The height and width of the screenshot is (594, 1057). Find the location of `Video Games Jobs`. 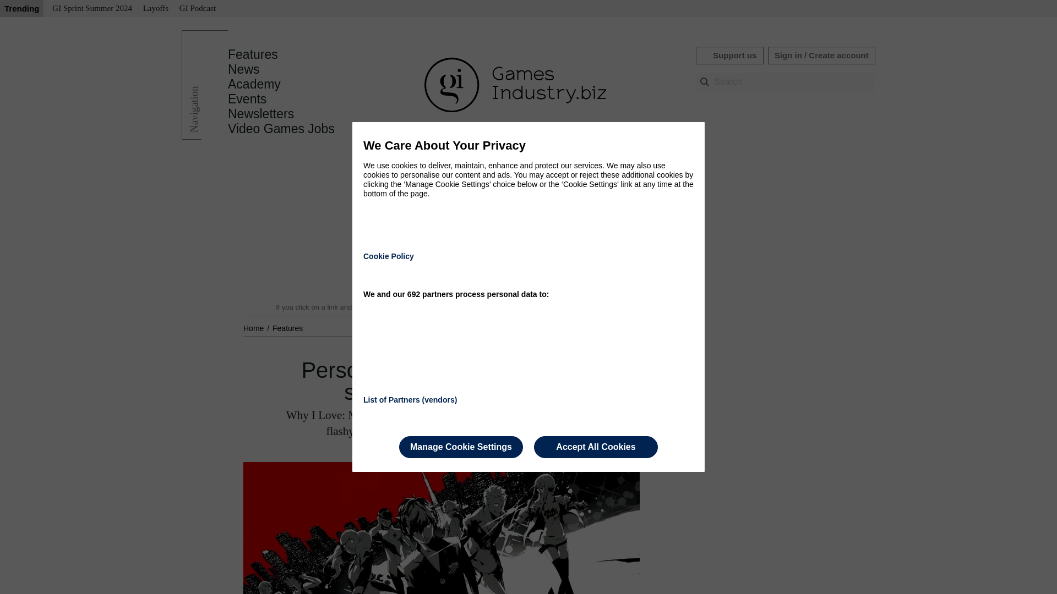

Video Games Jobs is located at coordinates (281, 129).